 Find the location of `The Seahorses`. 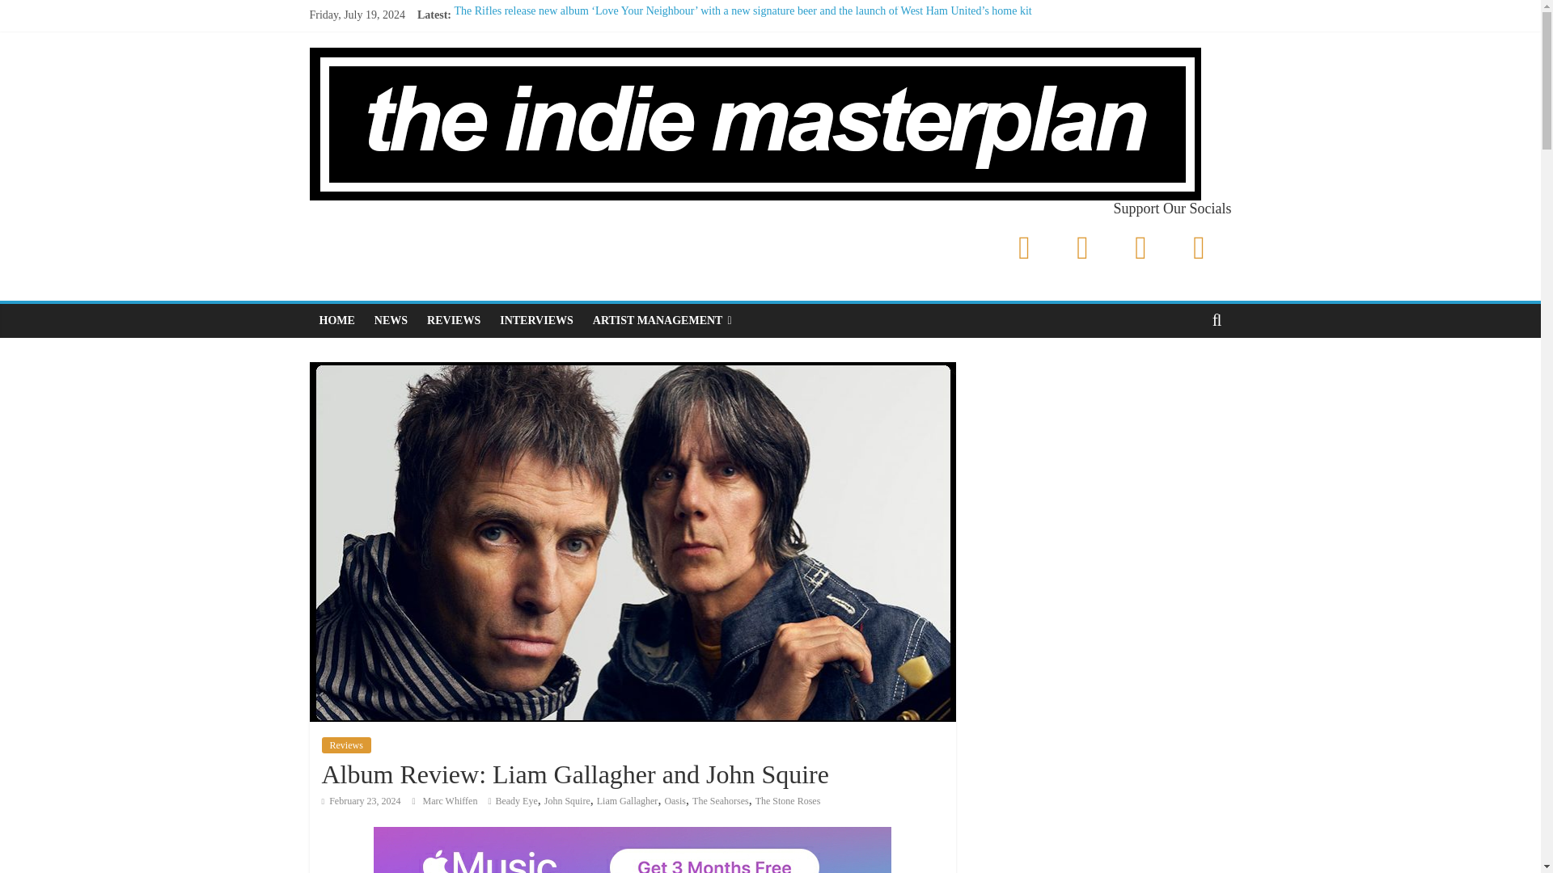

The Seahorses is located at coordinates (720, 800).